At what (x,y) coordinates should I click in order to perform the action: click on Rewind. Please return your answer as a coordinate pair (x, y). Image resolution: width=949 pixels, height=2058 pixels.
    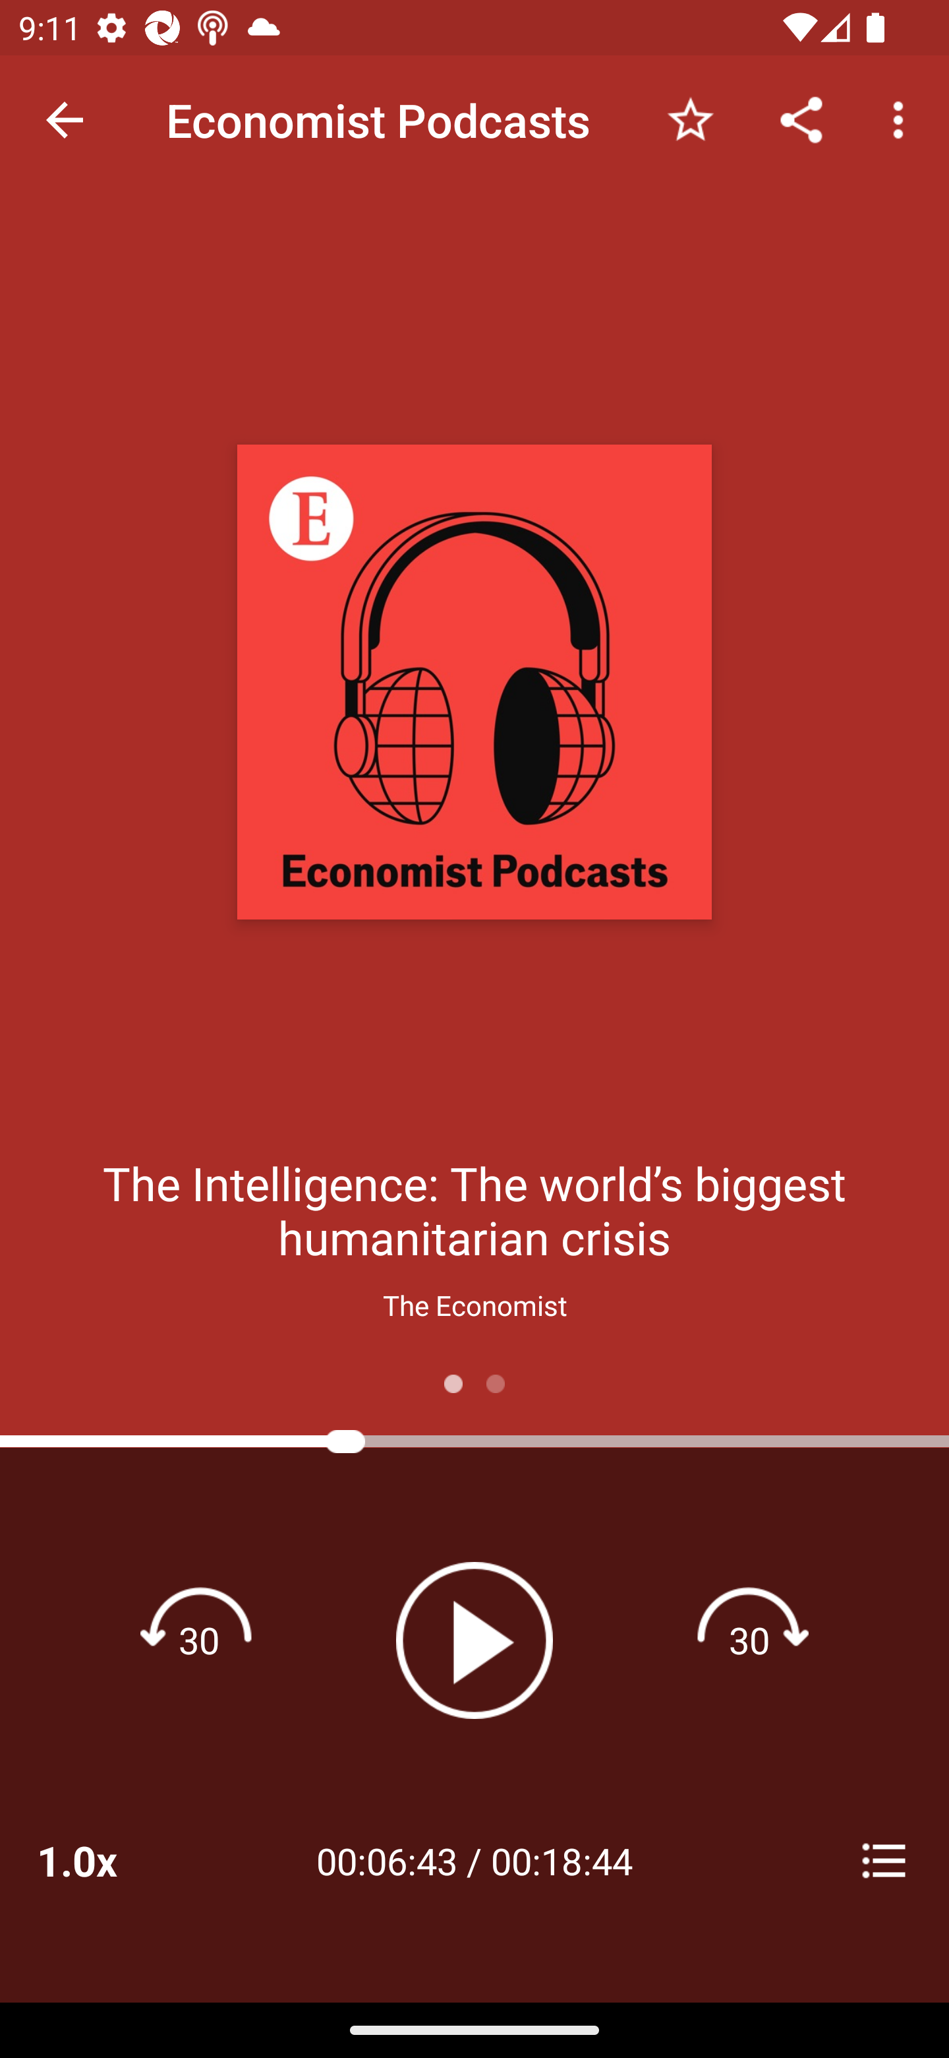
    Looking at the image, I should click on (199, 1640).